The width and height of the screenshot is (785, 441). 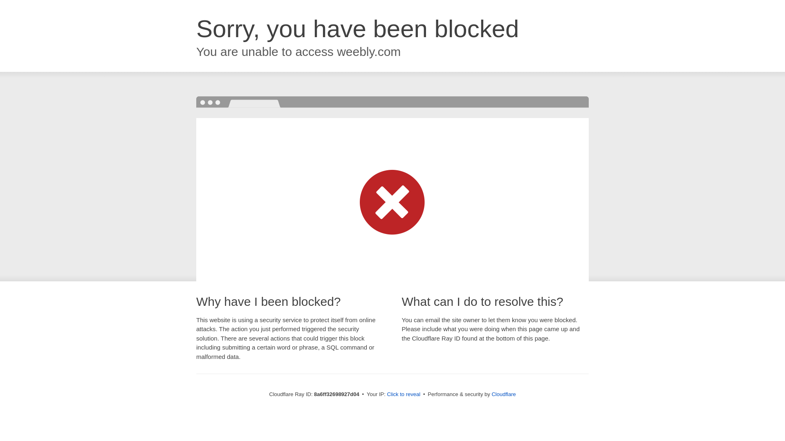 What do you see at coordinates (503, 394) in the screenshot?
I see `Cloudflare` at bounding box center [503, 394].